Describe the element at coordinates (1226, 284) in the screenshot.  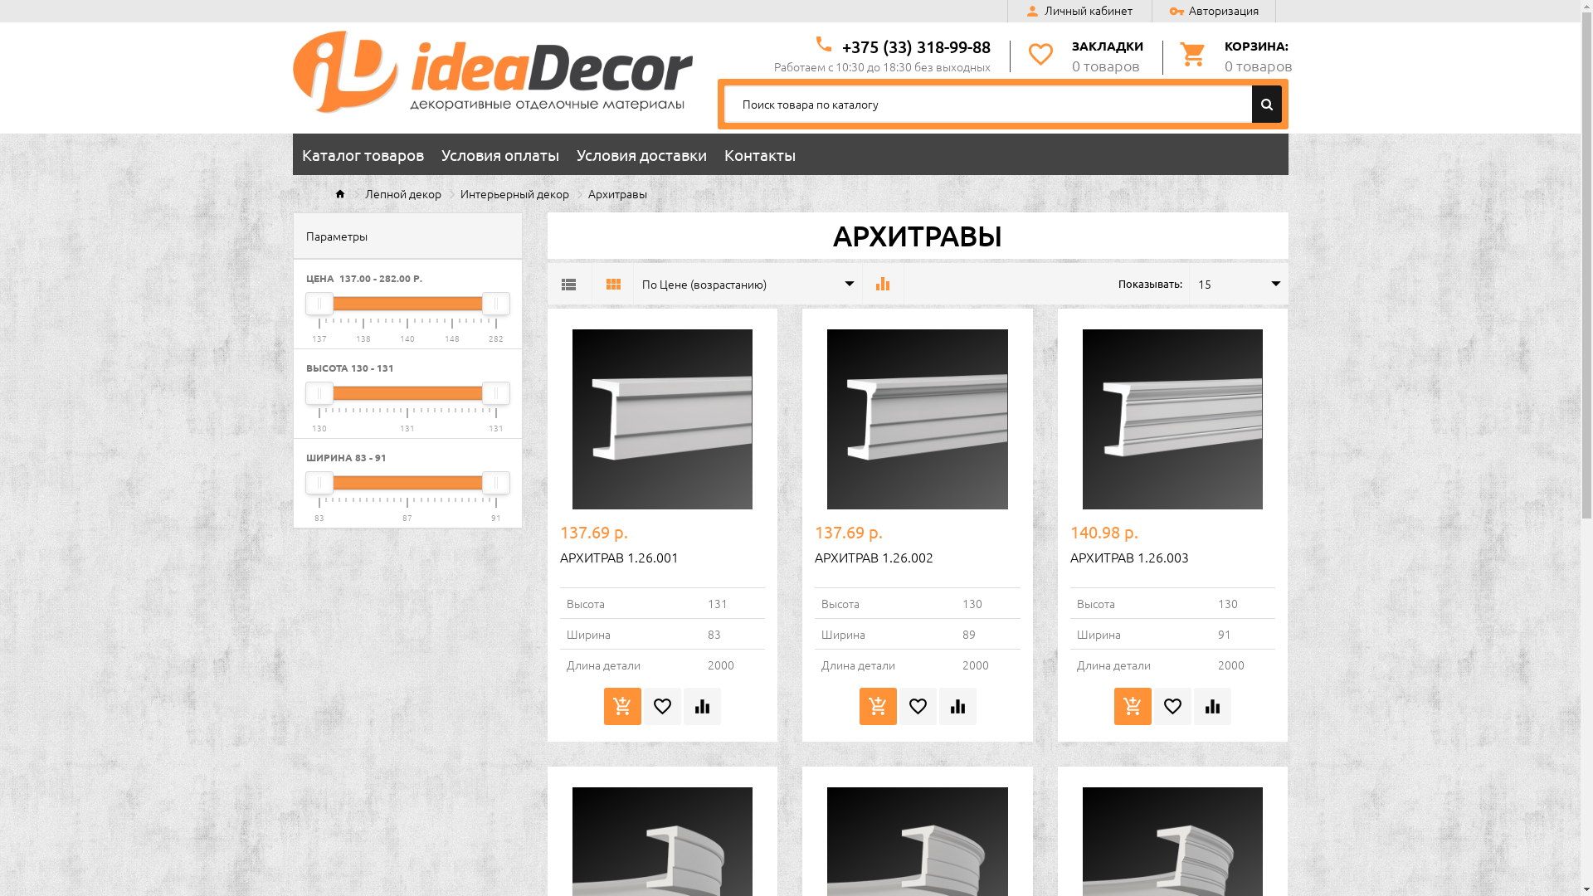
I see `15` at that location.